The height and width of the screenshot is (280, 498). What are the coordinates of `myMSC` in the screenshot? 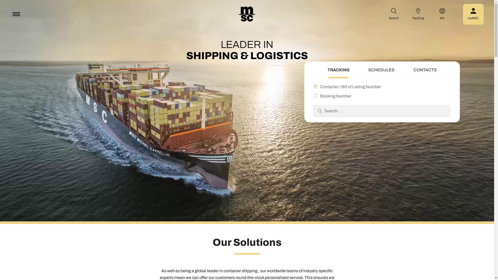 It's located at (473, 14).